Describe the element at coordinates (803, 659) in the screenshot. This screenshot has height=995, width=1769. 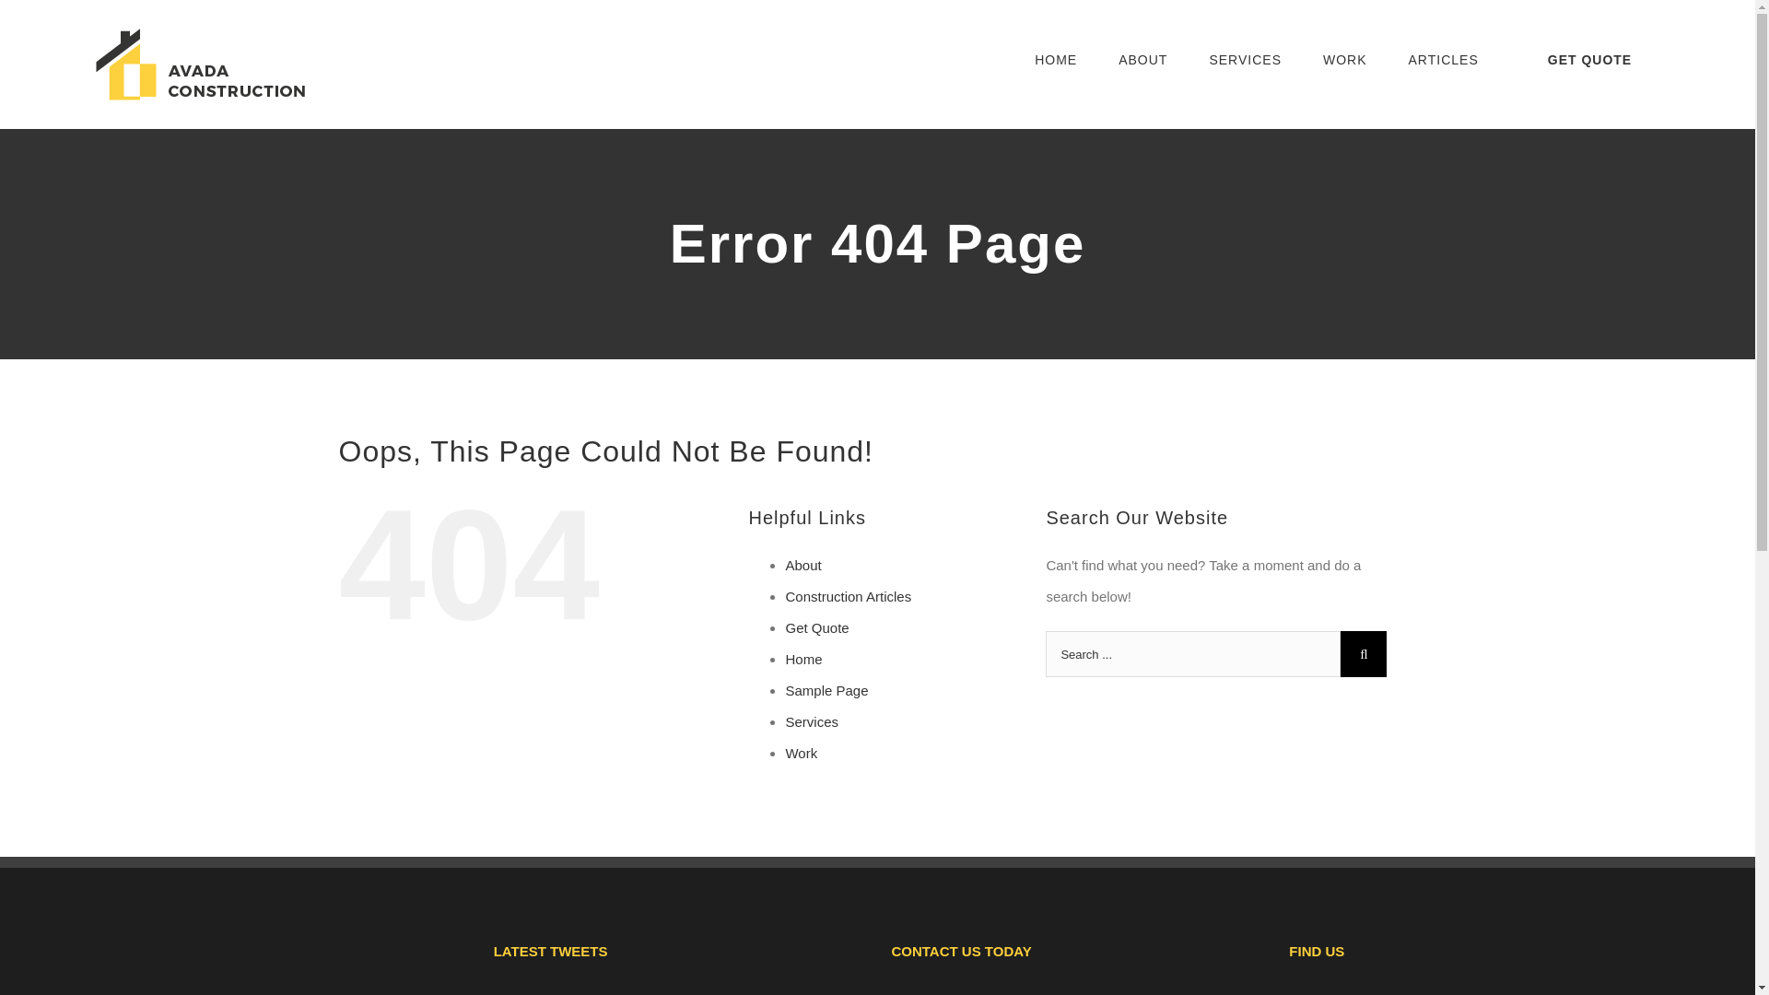
I see `Home` at that location.